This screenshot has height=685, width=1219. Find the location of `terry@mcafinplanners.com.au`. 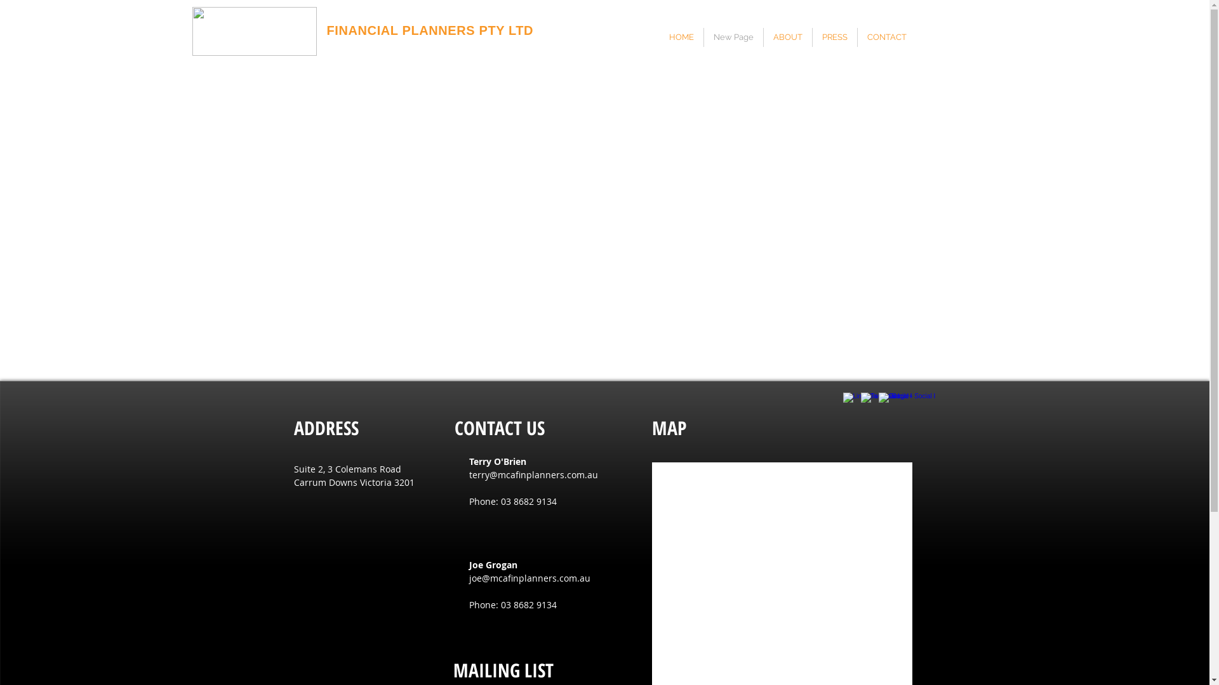

terry@mcafinplanners.com.au is located at coordinates (533, 474).